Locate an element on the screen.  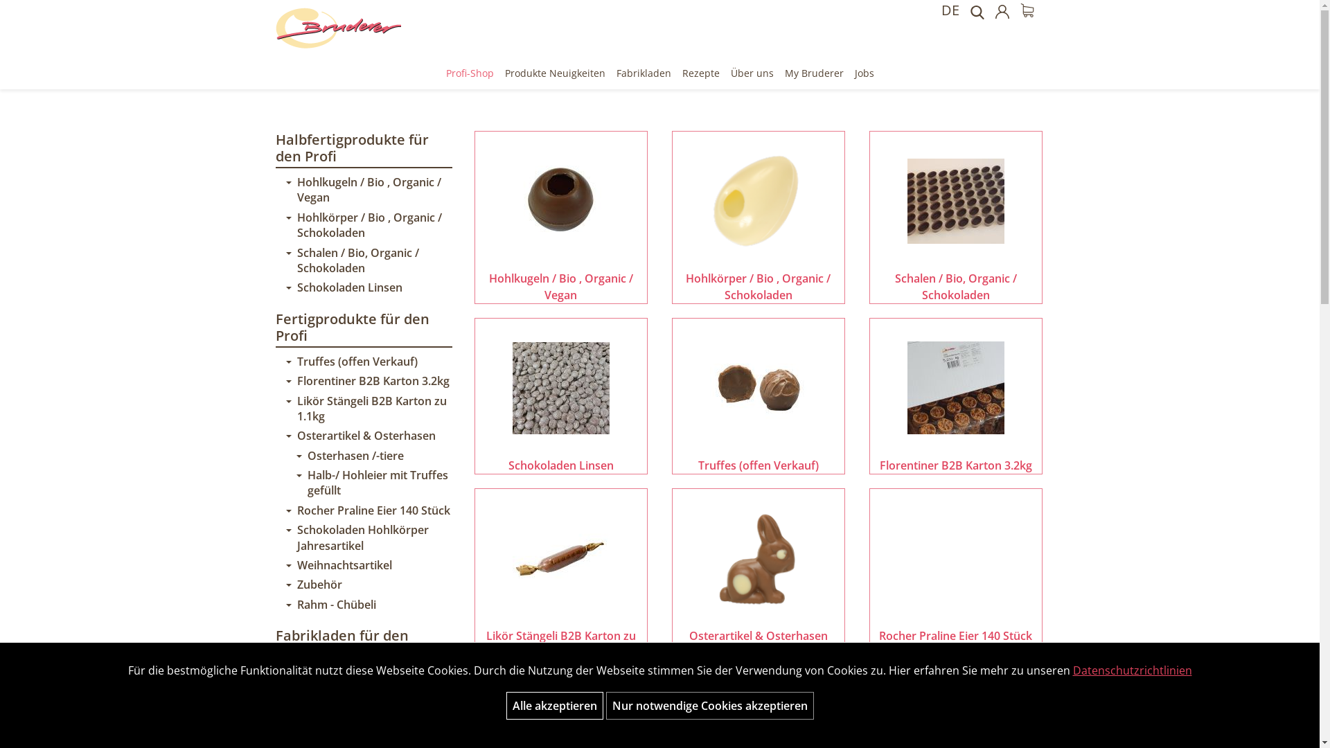
Alle akzeptieren is located at coordinates (554, 706).